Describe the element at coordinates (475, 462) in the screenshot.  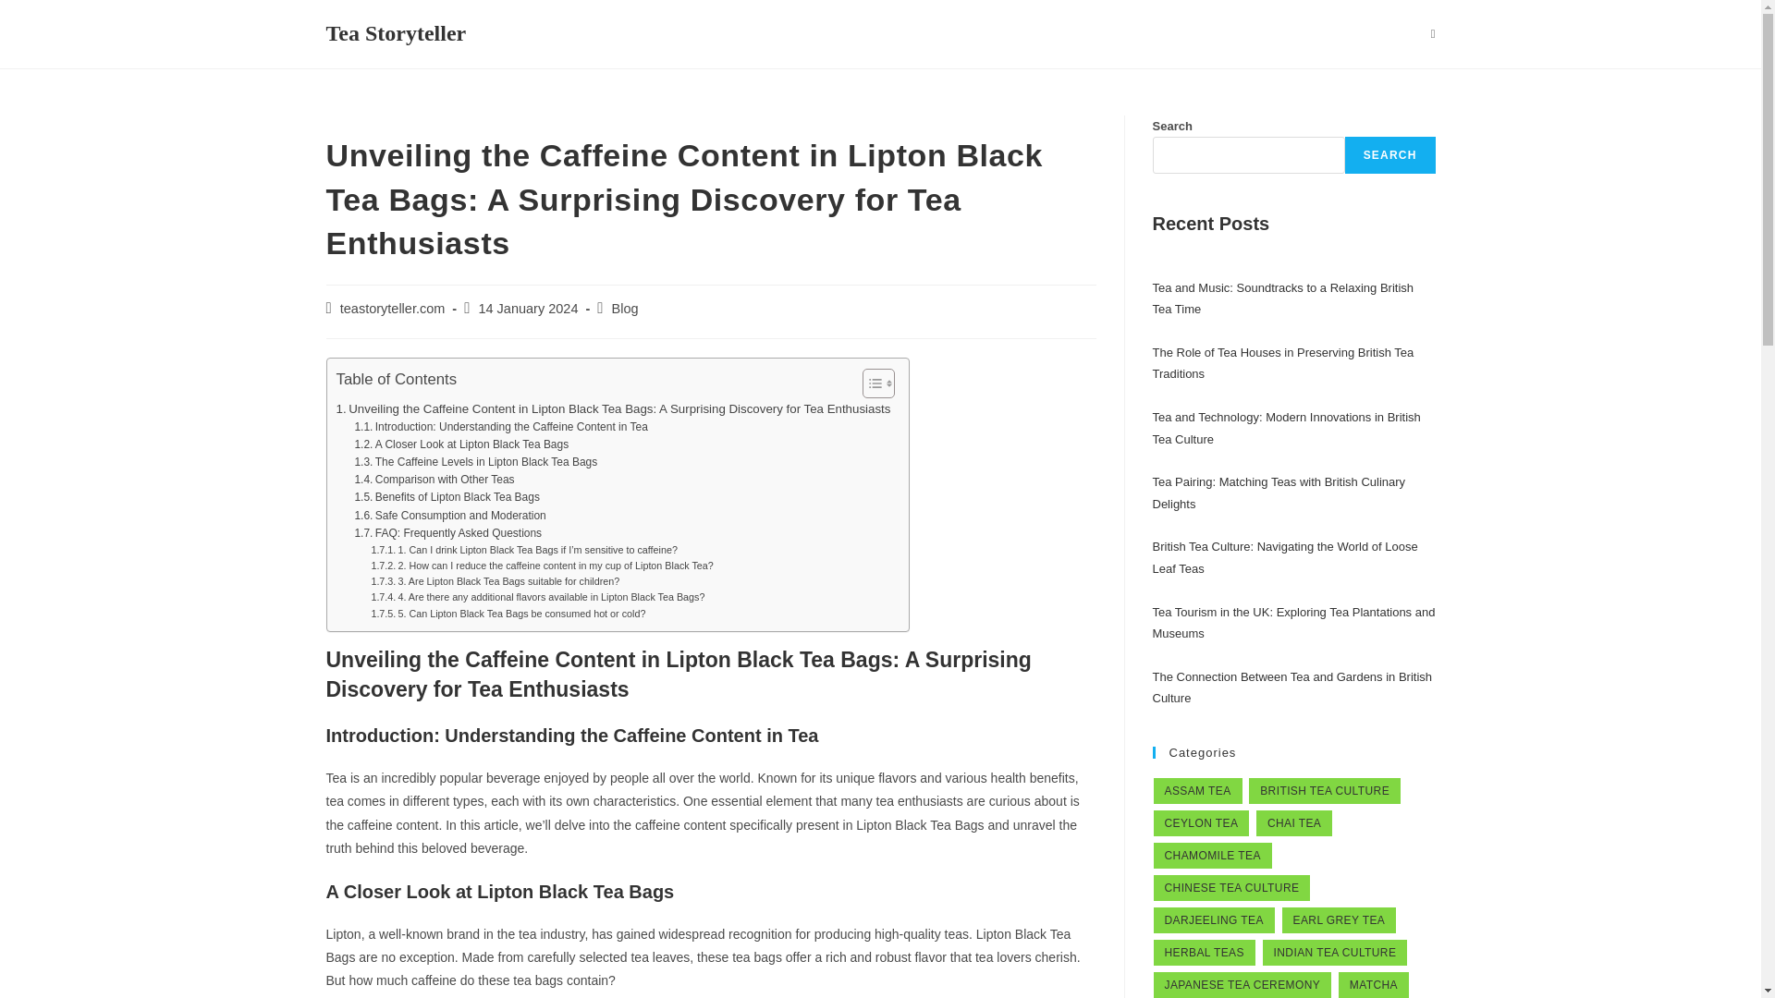
I see `The Caffeine Levels in Lipton Black Tea Bags` at that location.